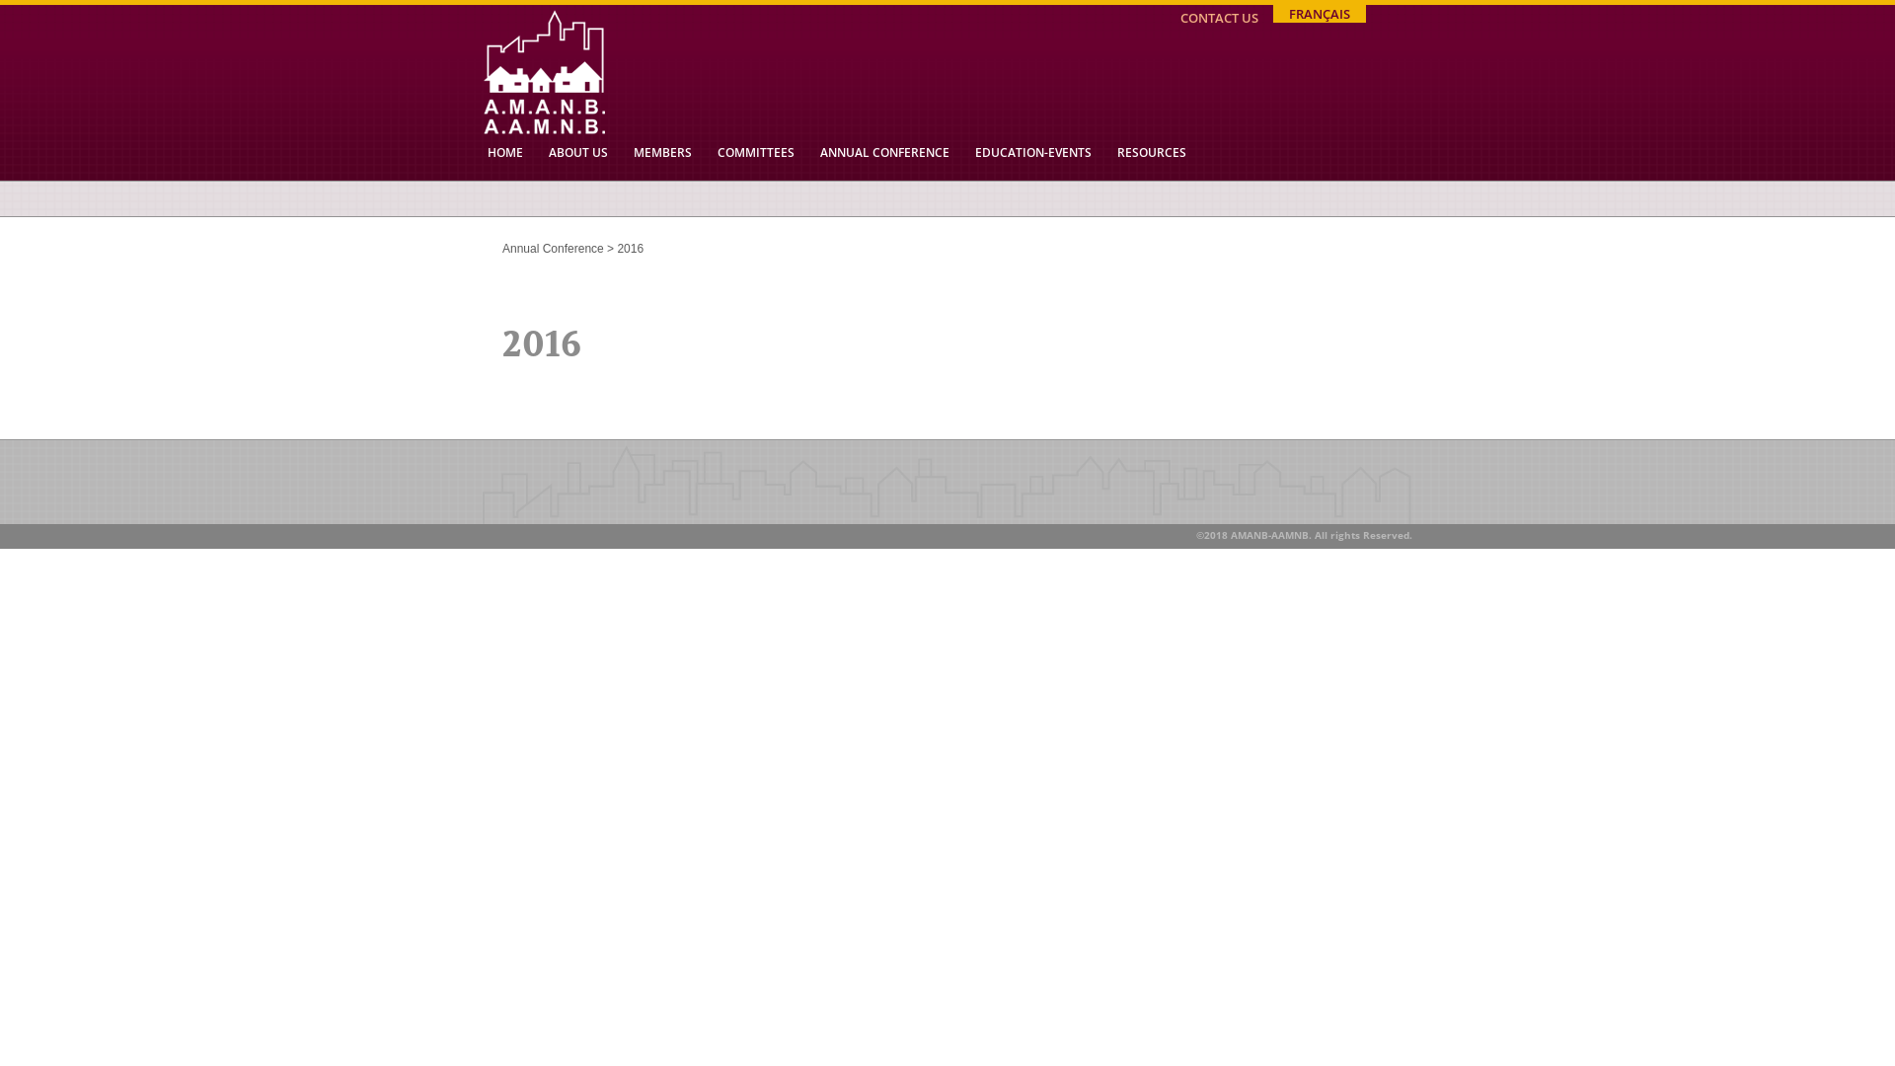  Describe the element at coordinates (663, 152) in the screenshot. I see `MEMBERS` at that location.